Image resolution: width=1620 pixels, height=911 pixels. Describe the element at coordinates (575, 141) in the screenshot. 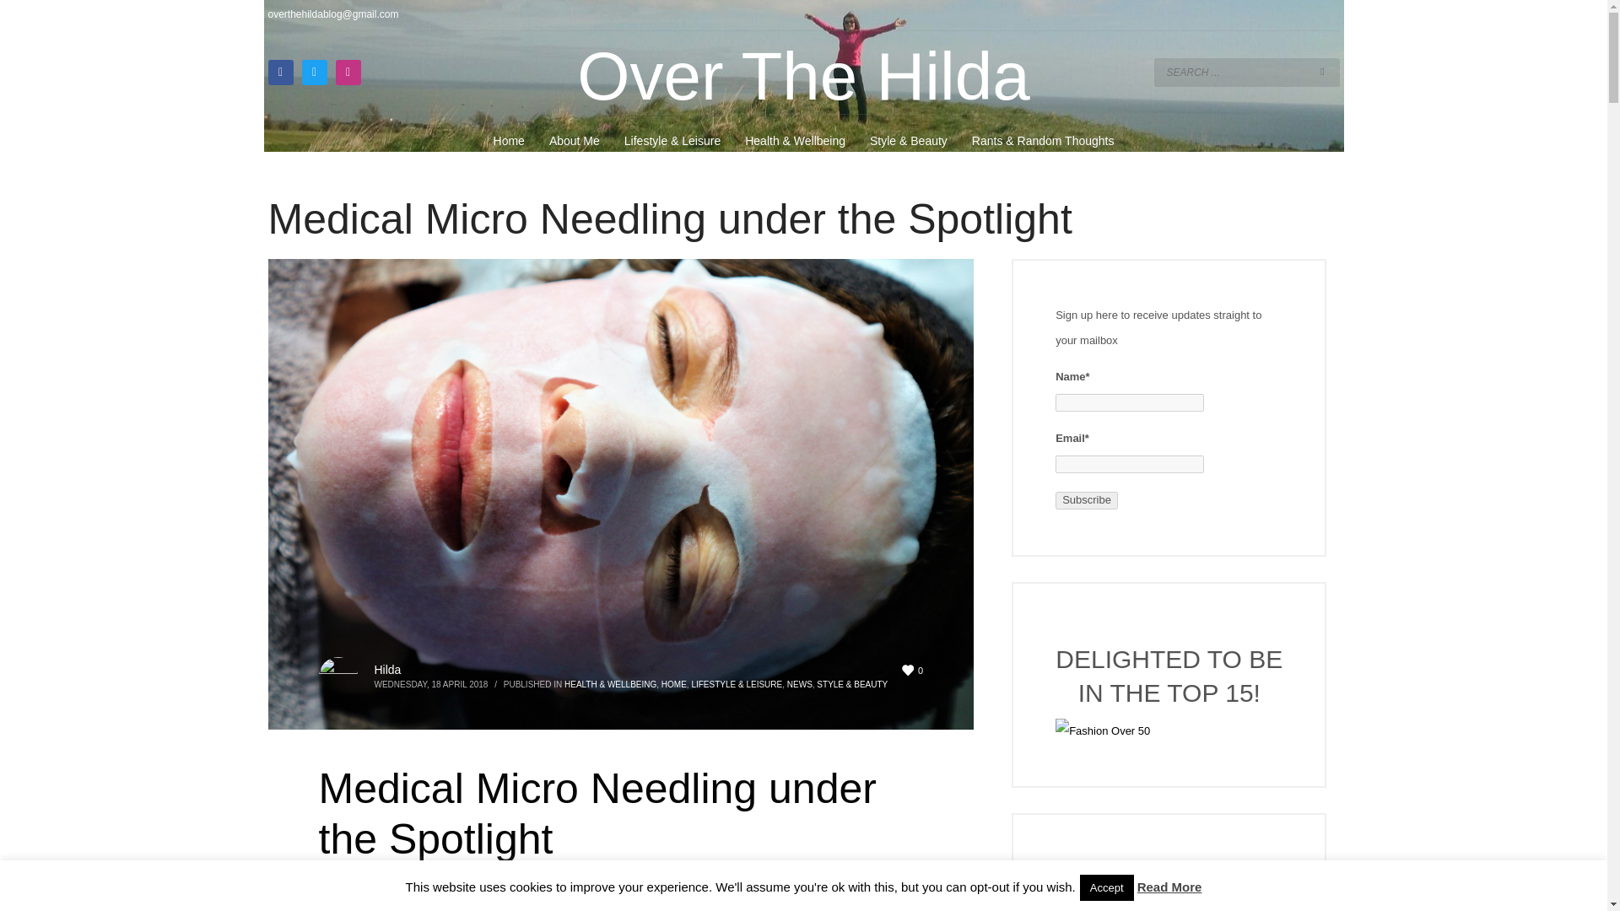

I see `About Me` at that location.